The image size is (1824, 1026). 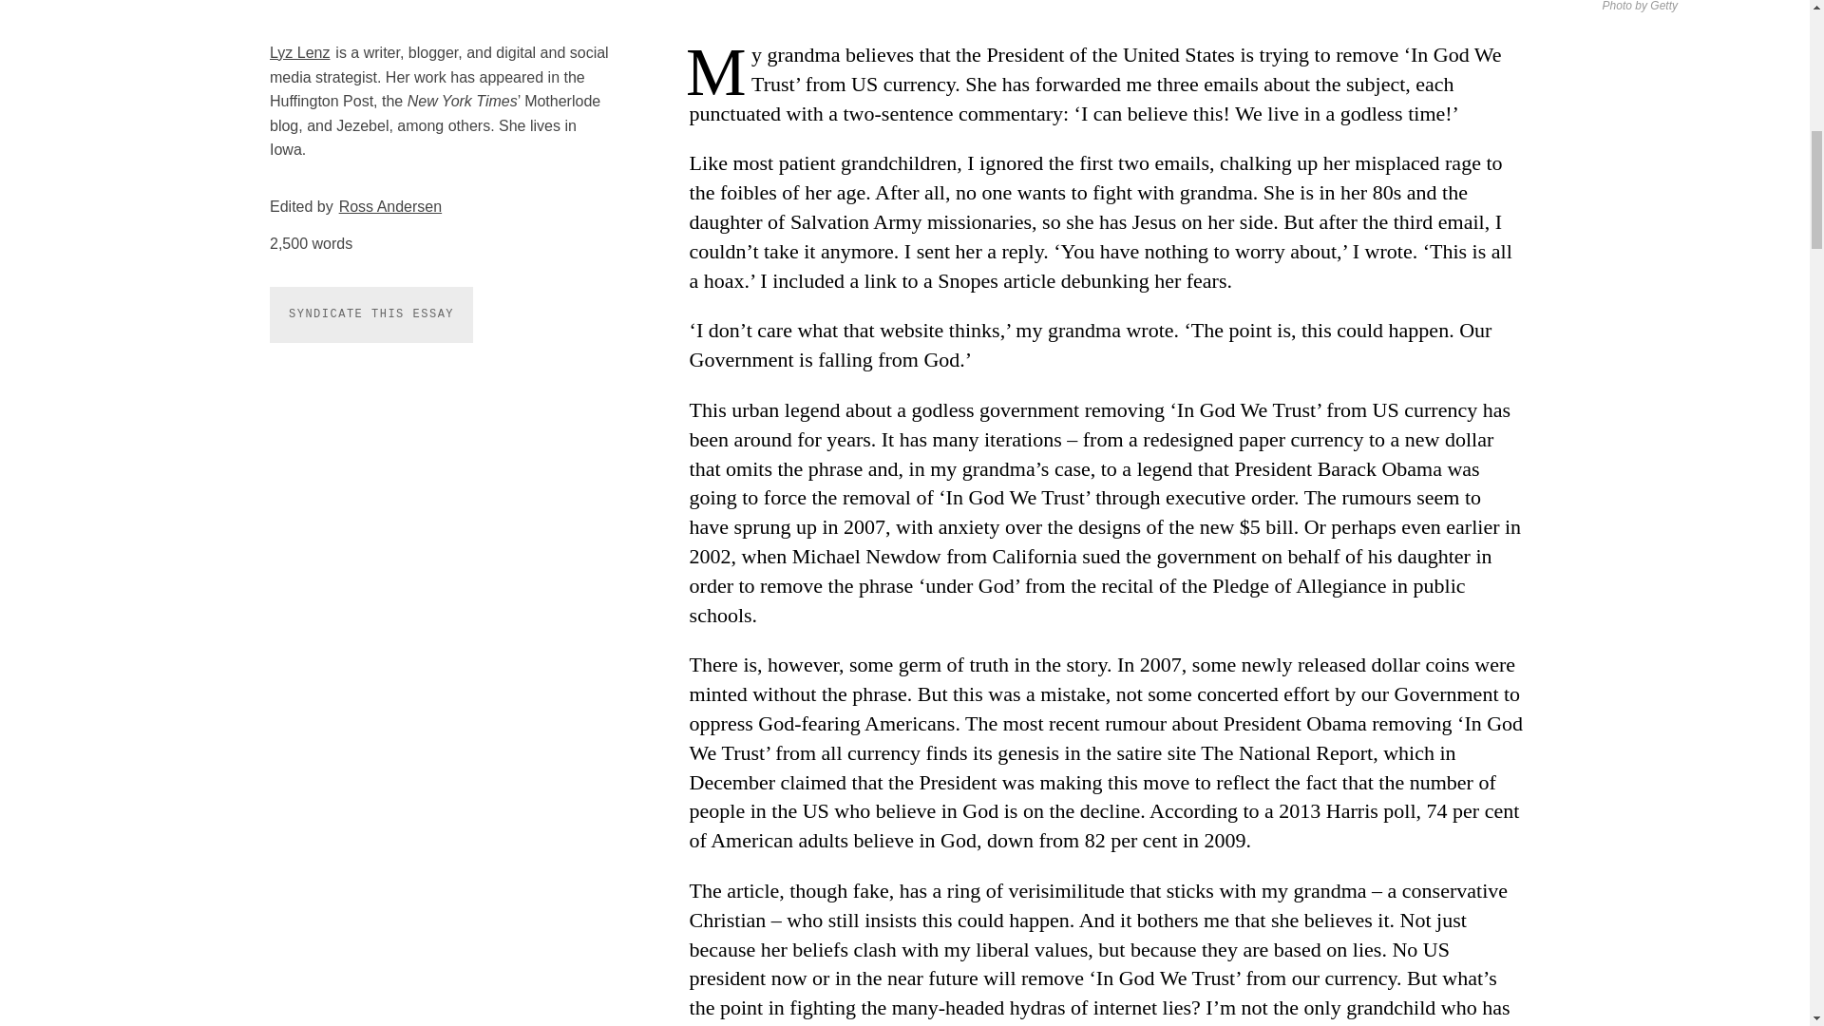 What do you see at coordinates (370, 314) in the screenshot?
I see `SYNDICATE THIS ESSAY` at bounding box center [370, 314].